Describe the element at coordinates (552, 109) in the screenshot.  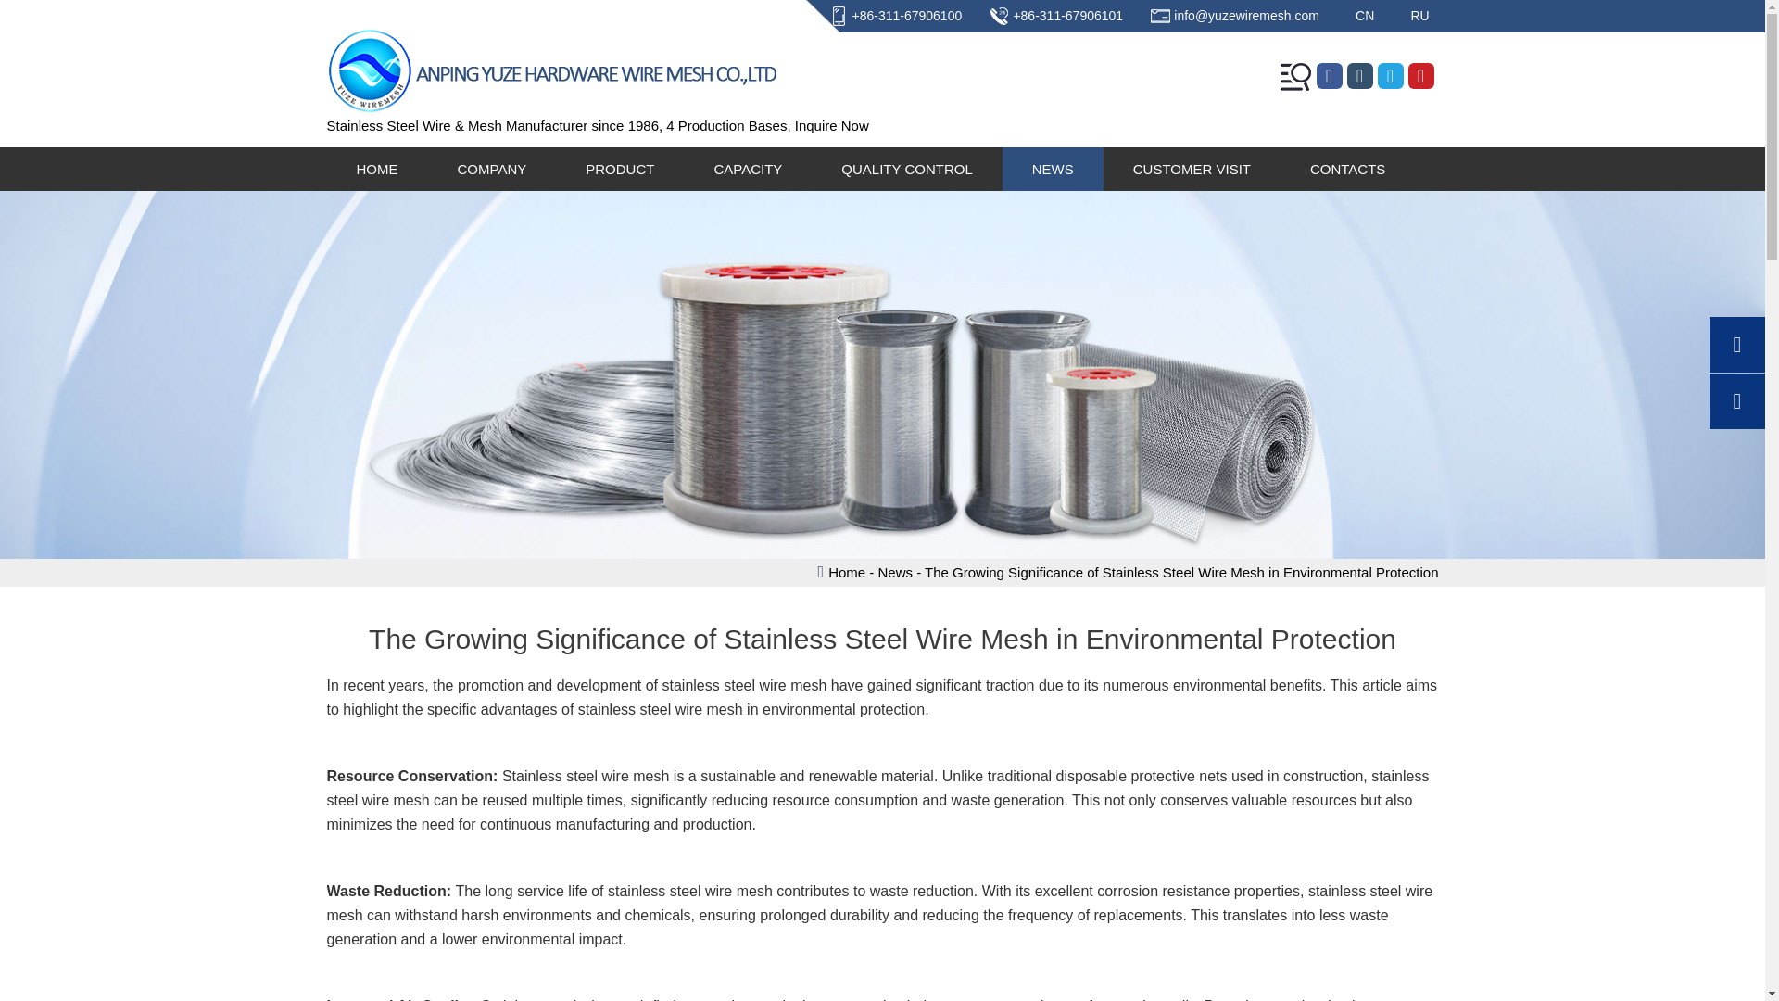
I see `ANPING YUZE HARDWARE WIRE MESH CO.,LTD` at that location.